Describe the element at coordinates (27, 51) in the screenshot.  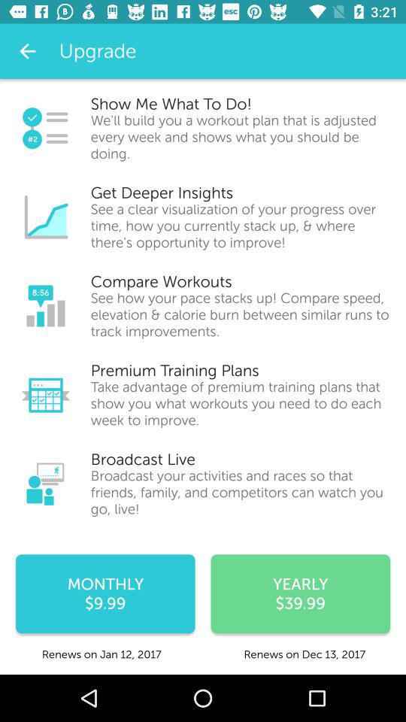
I see `press the app to the left of the upgrade` at that location.